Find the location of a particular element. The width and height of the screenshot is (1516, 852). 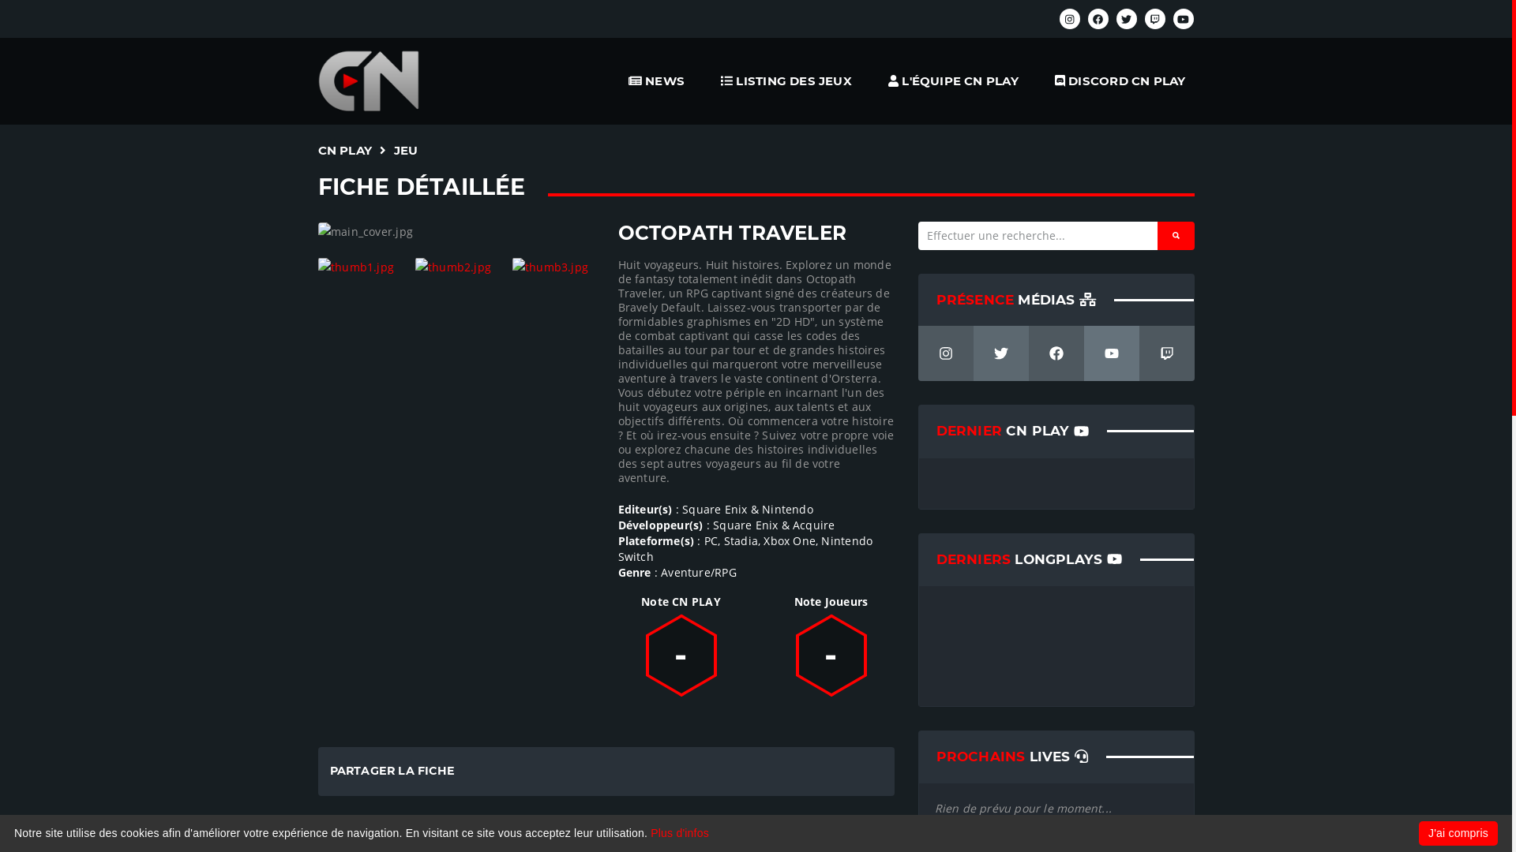

Plus d'infos is located at coordinates (680, 833).